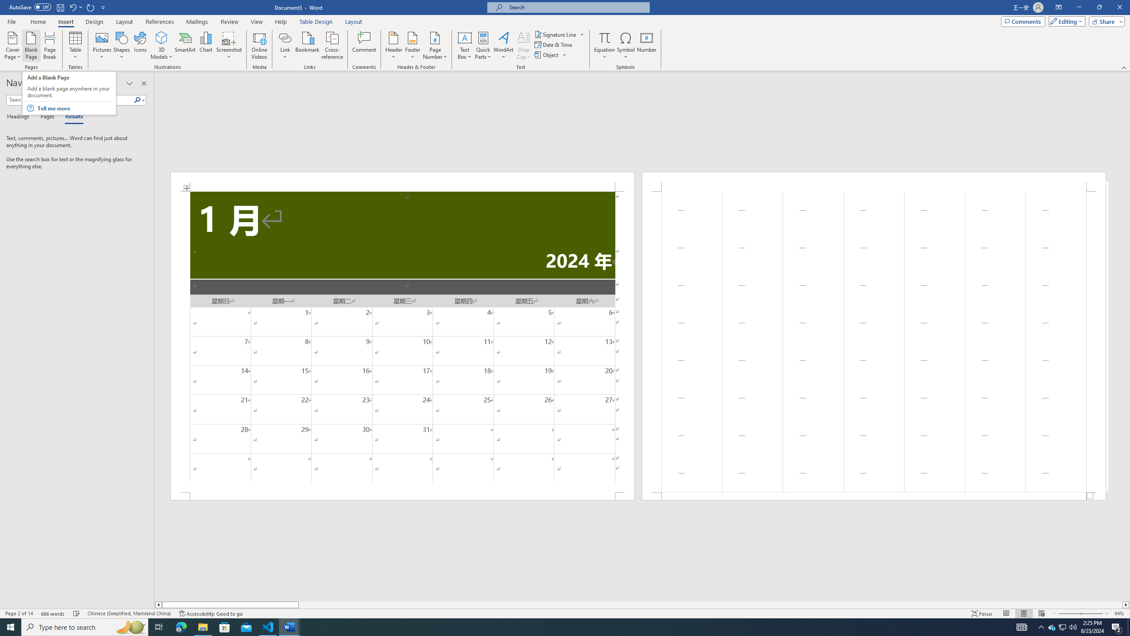 The image size is (1130, 636). I want to click on Link, so click(285, 38).